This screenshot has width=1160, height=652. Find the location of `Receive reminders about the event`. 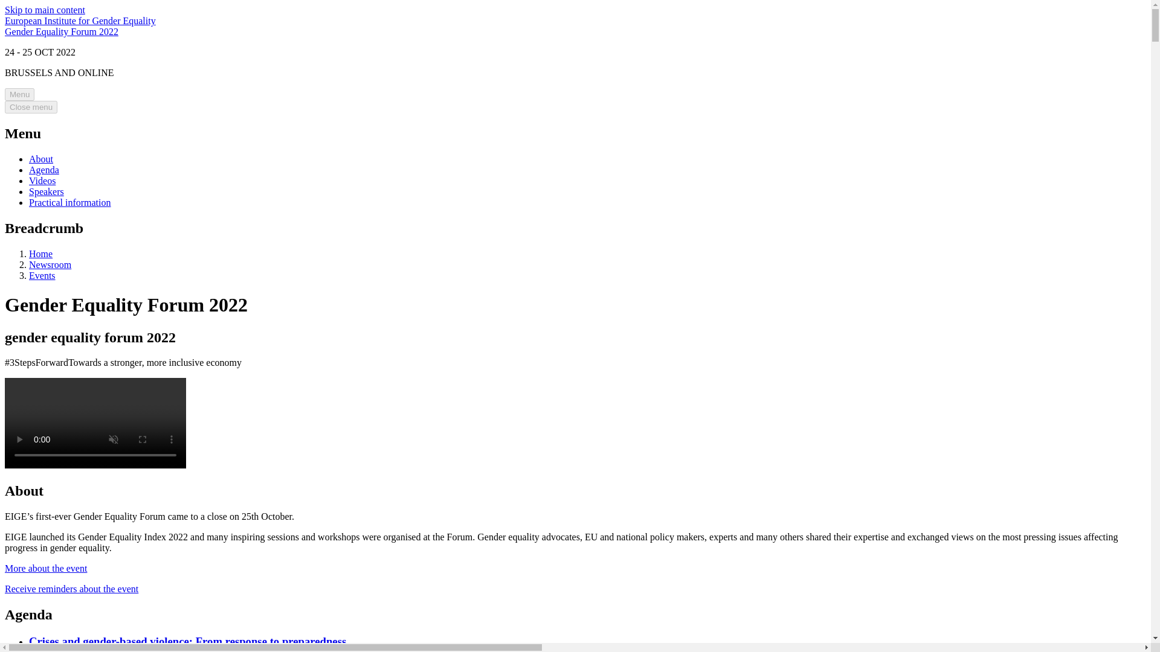

Receive reminders about the event is located at coordinates (71, 588).